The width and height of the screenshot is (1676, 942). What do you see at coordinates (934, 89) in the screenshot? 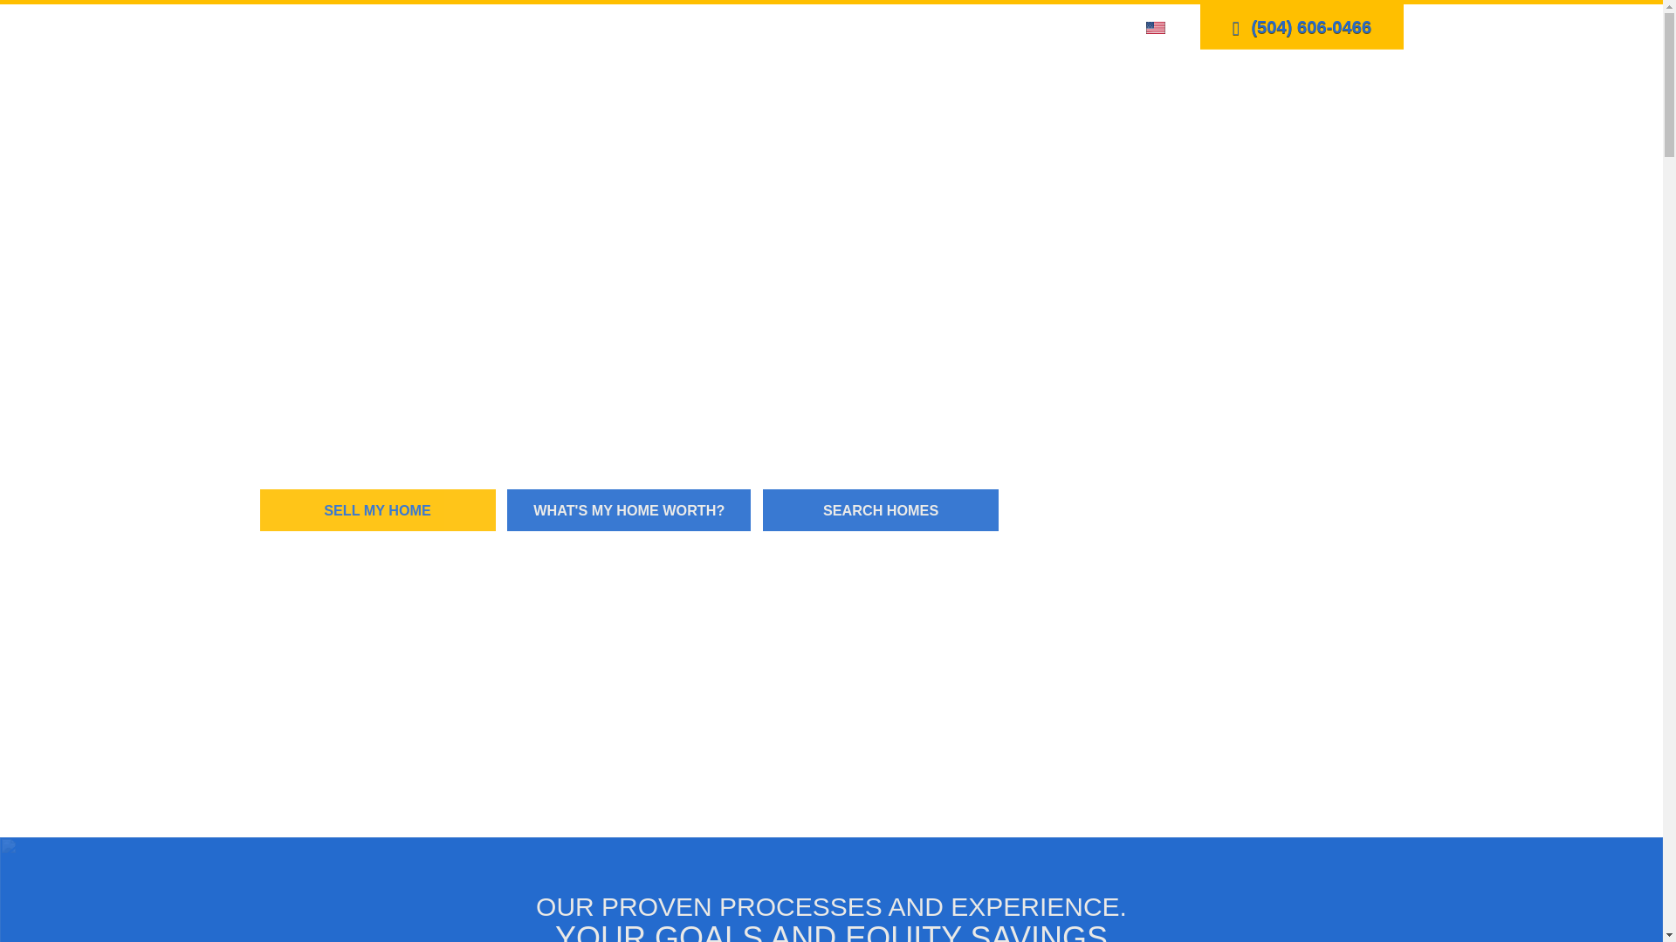
I see `COMMUNITIES` at bounding box center [934, 89].